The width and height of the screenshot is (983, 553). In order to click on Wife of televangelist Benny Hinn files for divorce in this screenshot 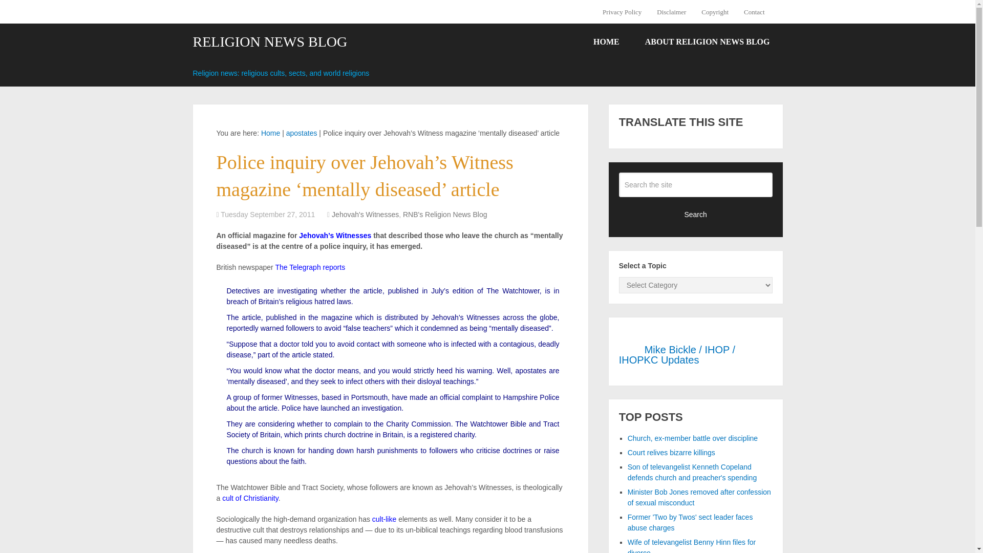, I will do `click(692, 545)`.